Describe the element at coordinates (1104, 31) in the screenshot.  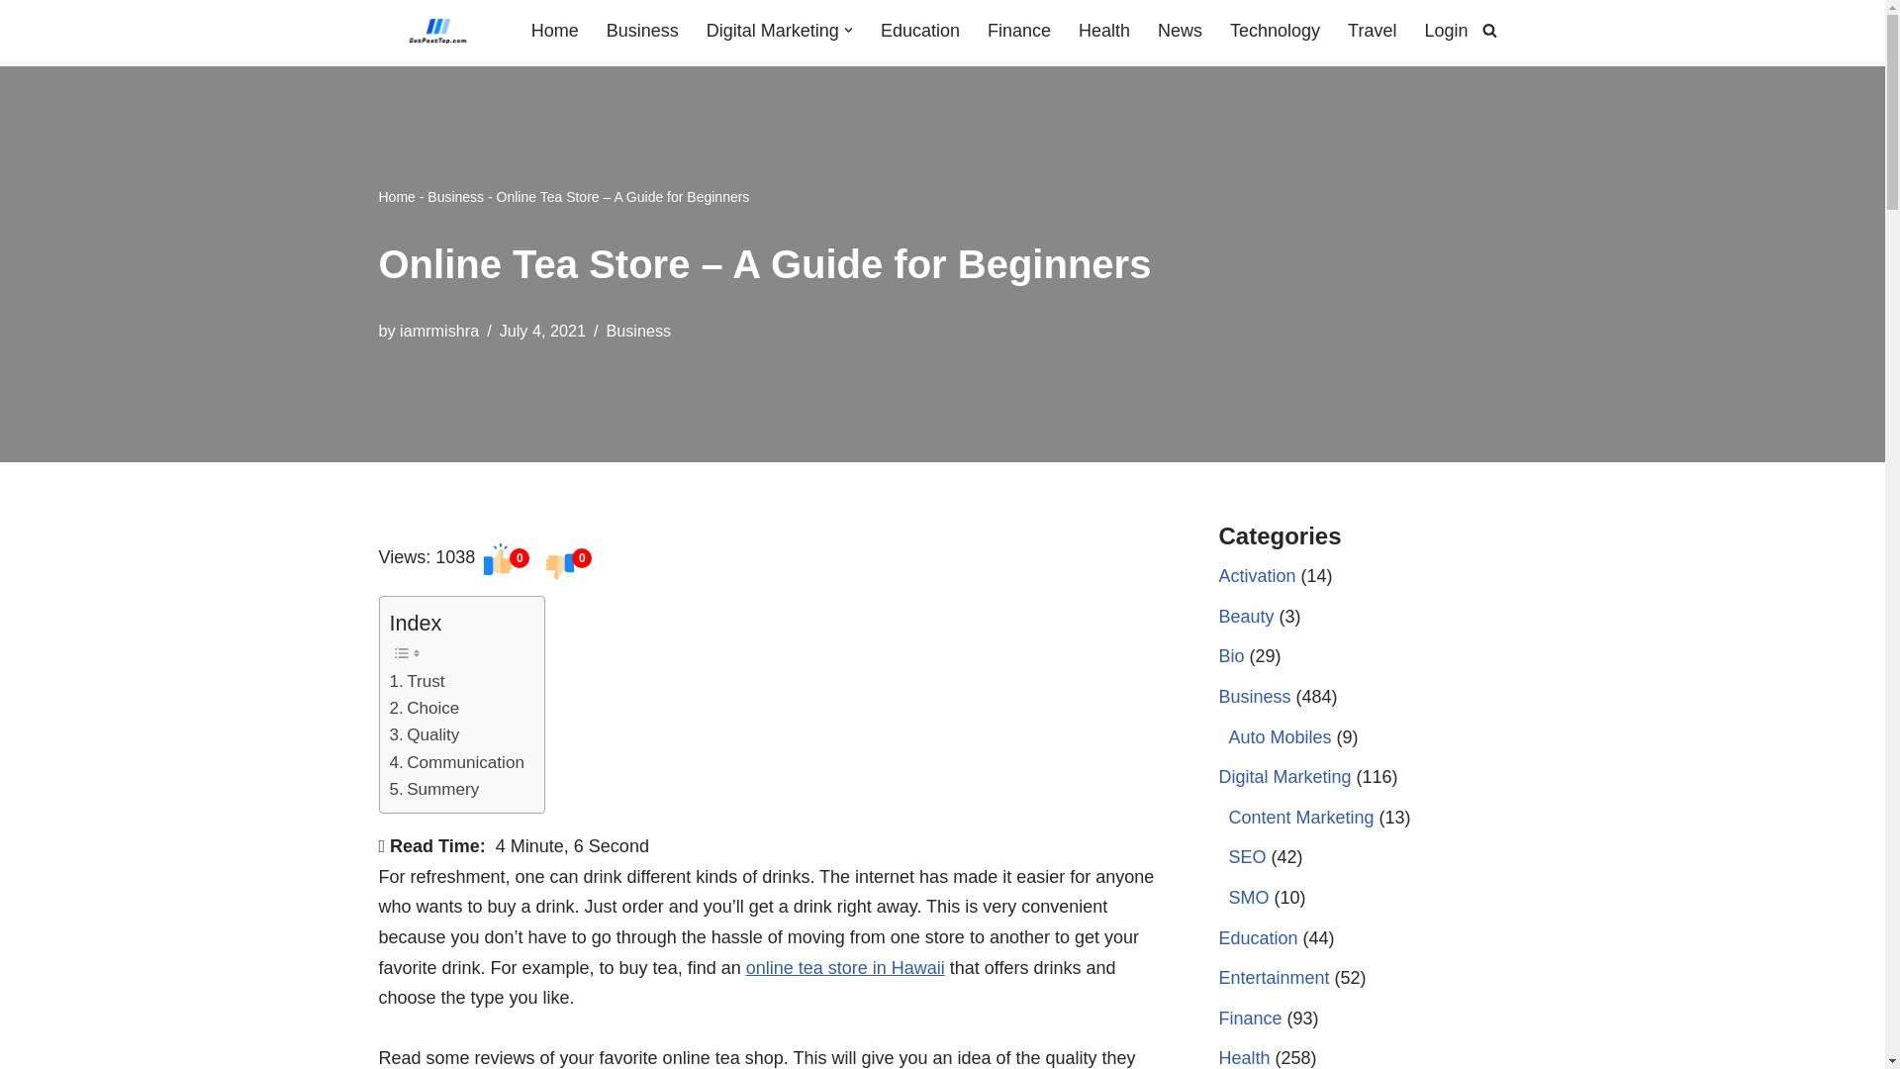
I see `Health` at that location.